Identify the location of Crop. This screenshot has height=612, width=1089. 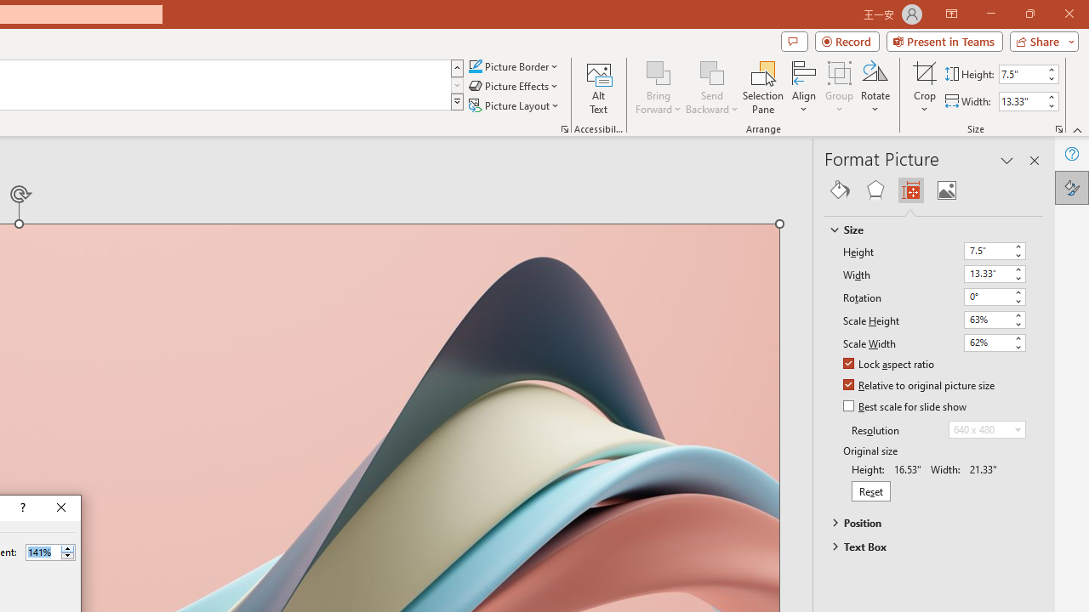
(925, 71).